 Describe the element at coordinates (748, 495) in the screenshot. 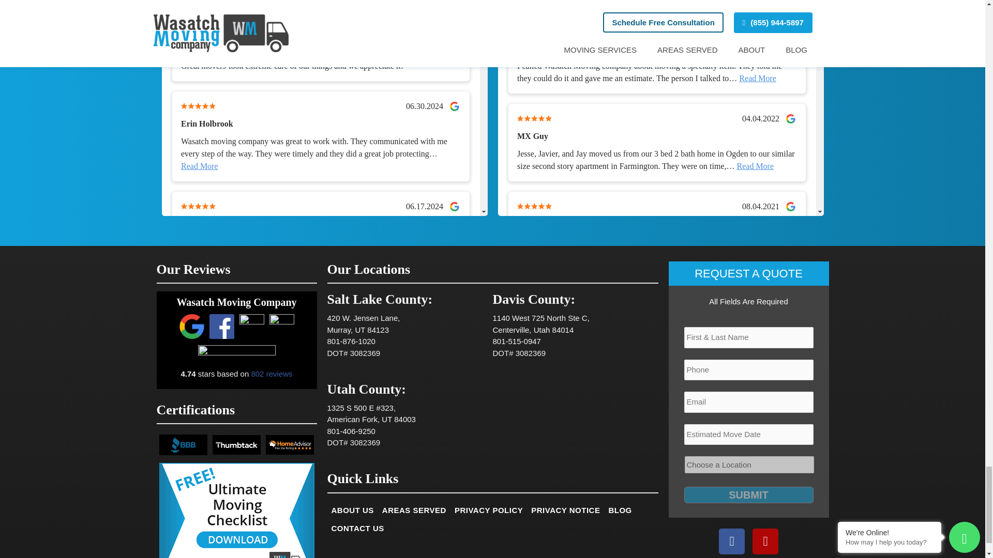

I see `Submit` at that location.